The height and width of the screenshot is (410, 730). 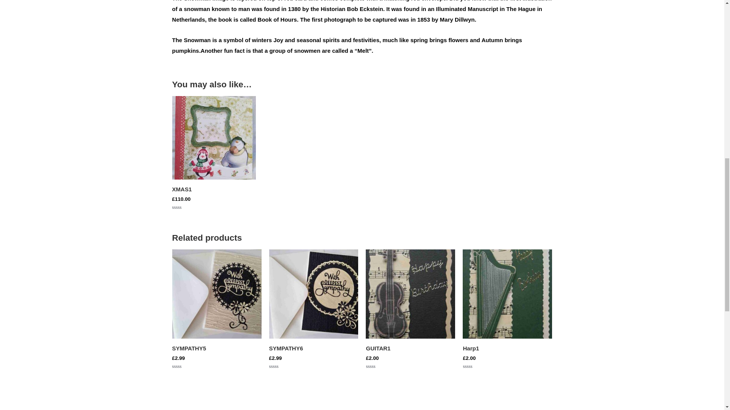 What do you see at coordinates (458, 20) in the screenshot?
I see `Mary Dillwyn.` at bounding box center [458, 20].